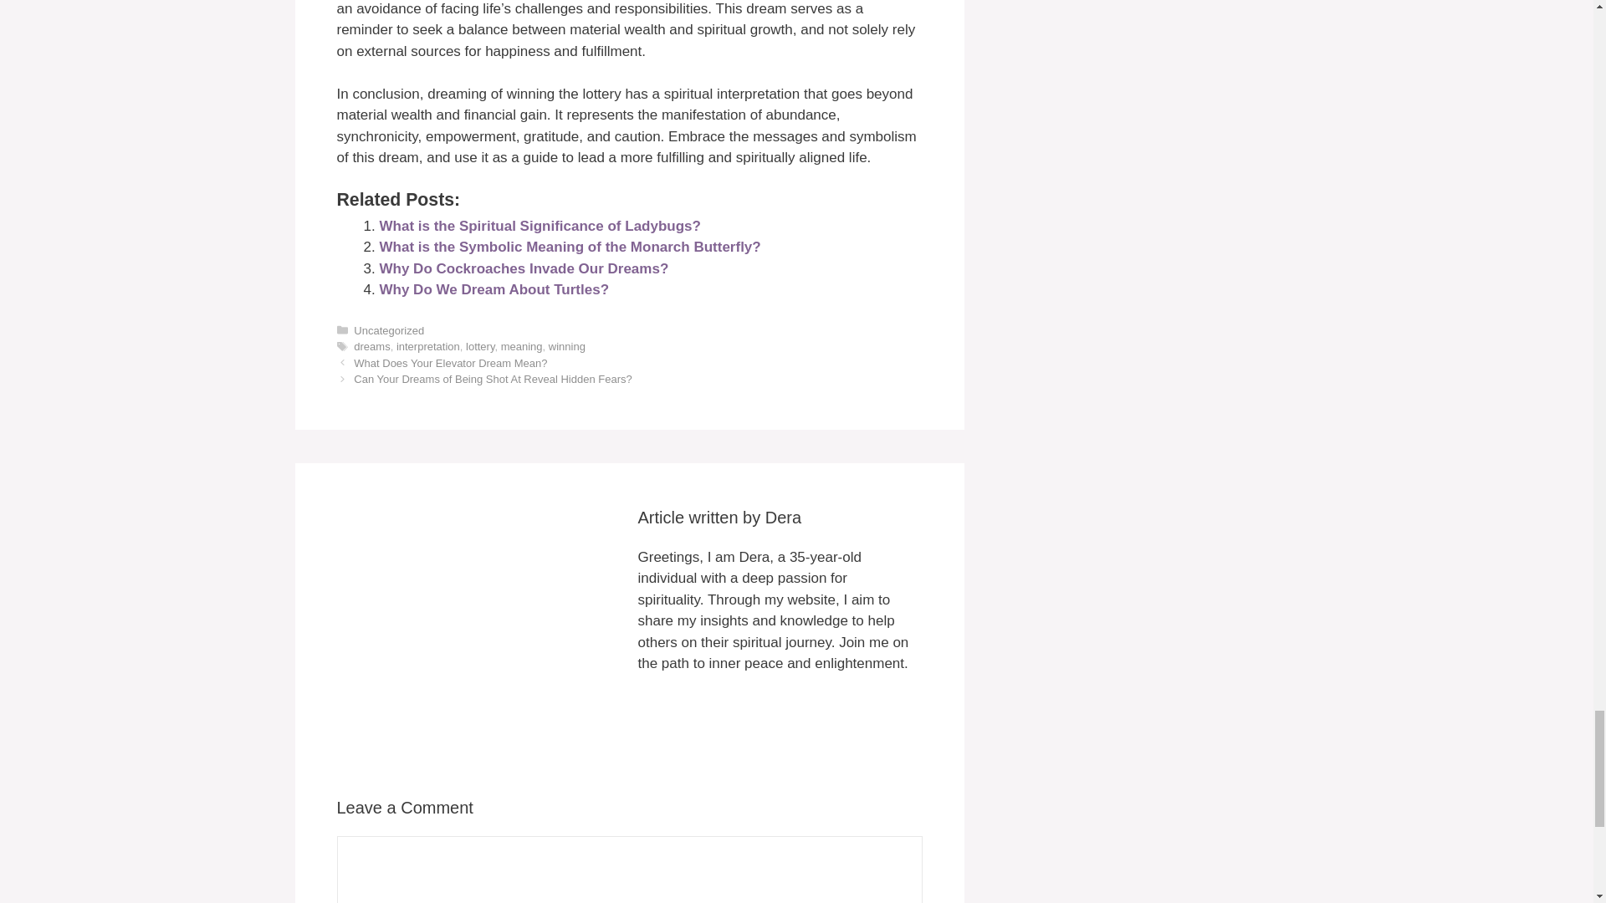 This screenshot has height=903, width=1606. I want to click on Why Do Cockroaches Invade Our Dreams?, so click(524, 268).